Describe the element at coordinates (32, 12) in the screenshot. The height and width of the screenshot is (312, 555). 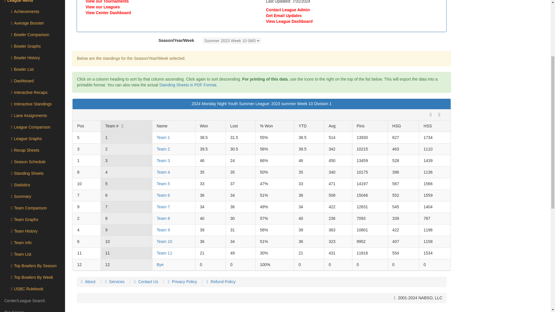
I see `Achievements` at that location.